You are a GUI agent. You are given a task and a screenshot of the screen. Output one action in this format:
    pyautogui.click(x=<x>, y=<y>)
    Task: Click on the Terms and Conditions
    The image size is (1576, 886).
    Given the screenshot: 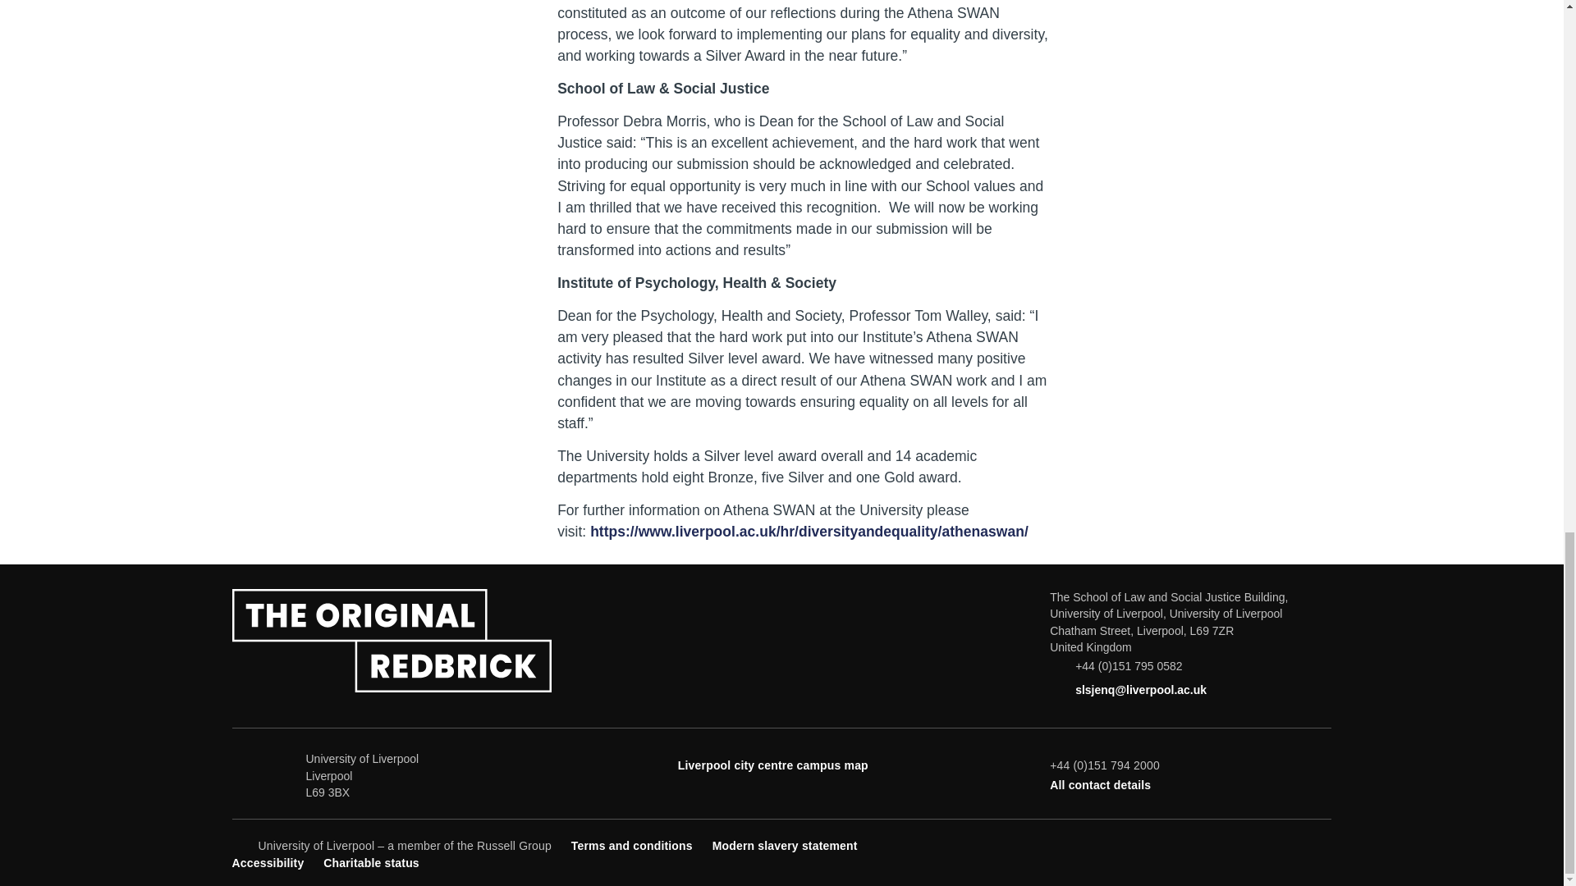 What is the action you would take?
    pyautogui.click(x=632, y=845)
    